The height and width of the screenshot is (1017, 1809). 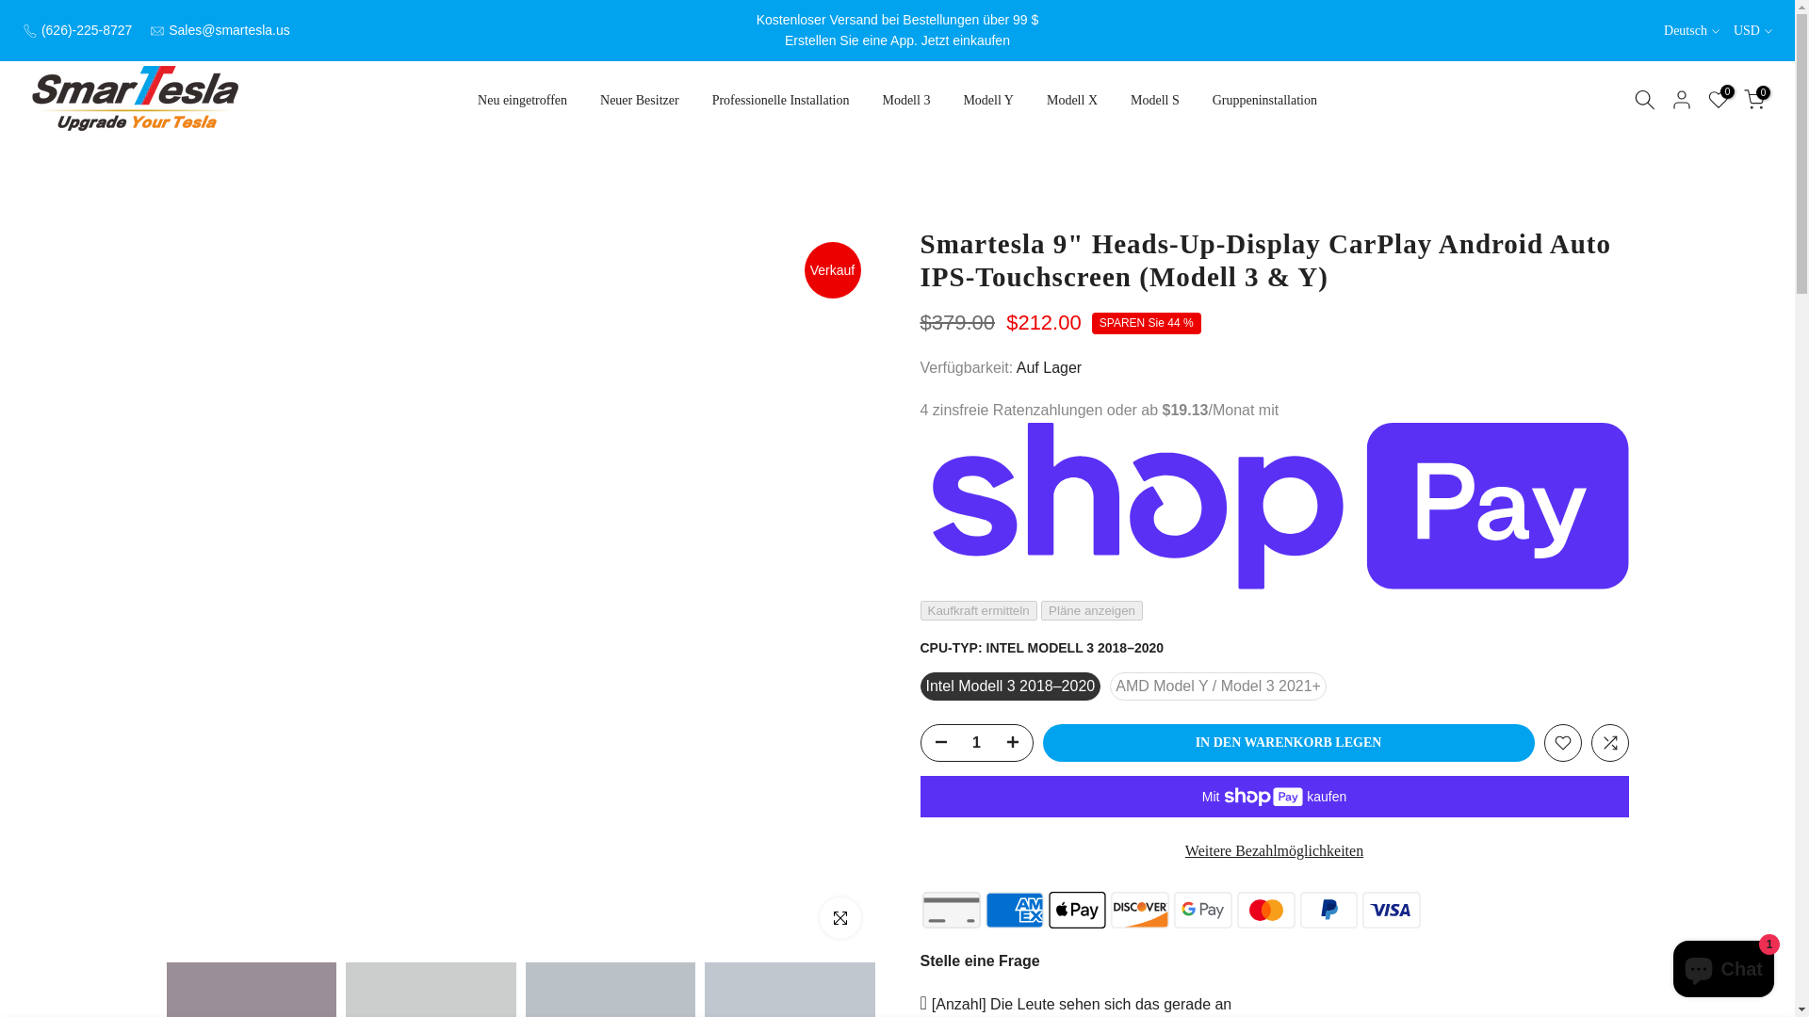 What do you see at coordinates (13, 9) in the screenshot?
I see `Zum Inhalt springen` at bounding box center [13, 9].